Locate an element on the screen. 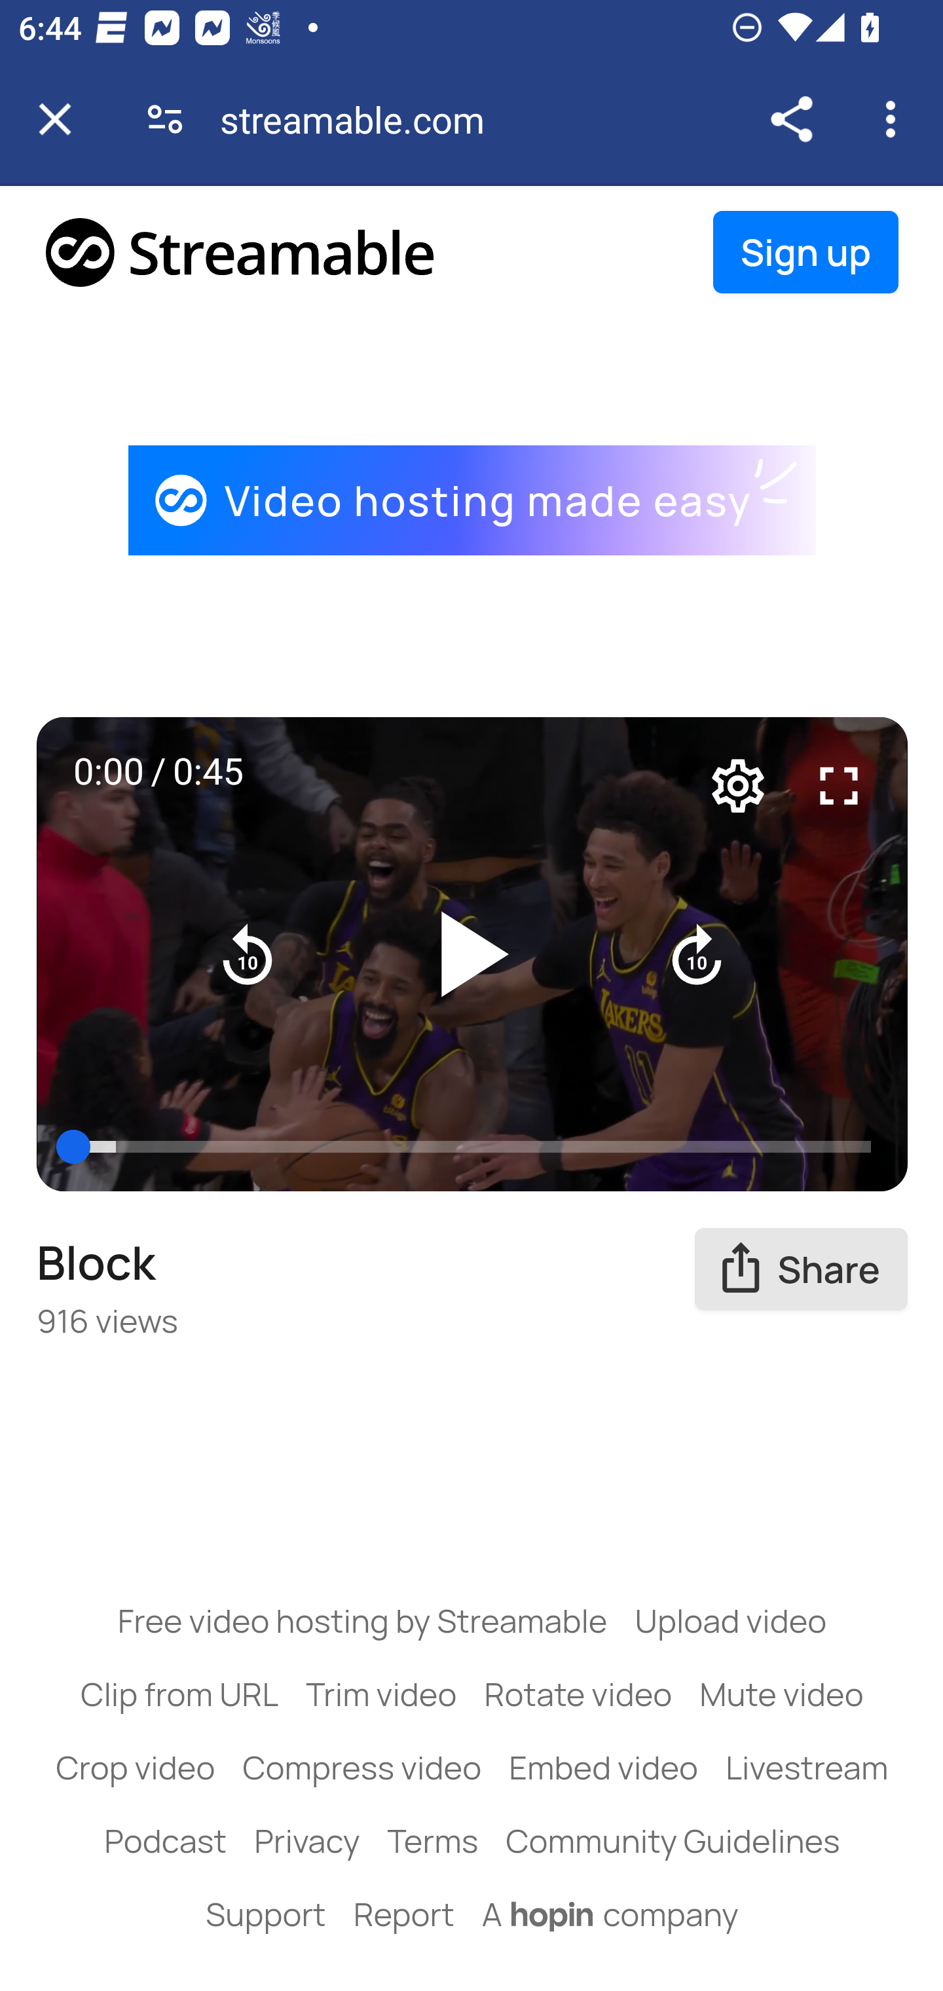  Seek forward (l) is located at coordinates (697, 954).